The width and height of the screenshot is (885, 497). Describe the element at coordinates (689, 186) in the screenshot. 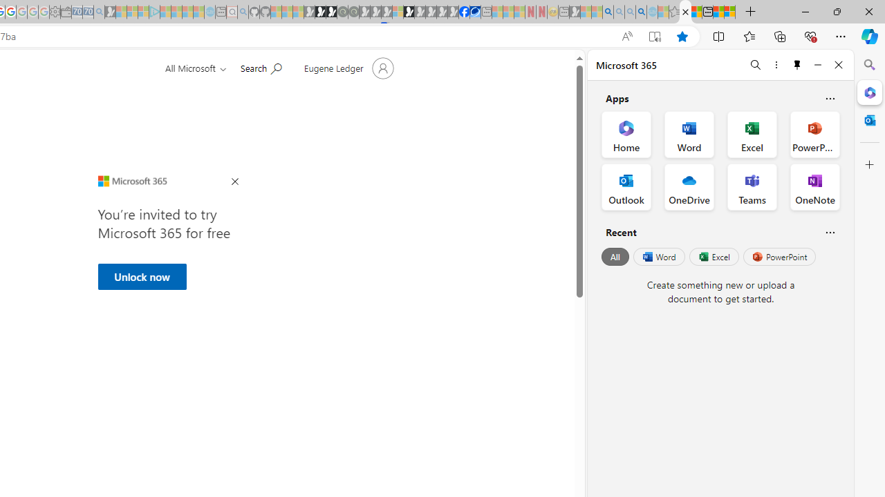

I see `OneDrive Office App` at that location.